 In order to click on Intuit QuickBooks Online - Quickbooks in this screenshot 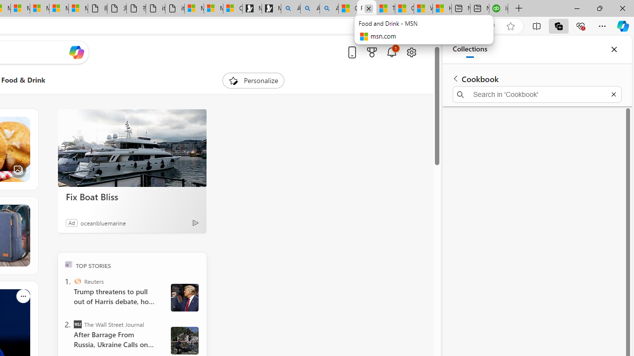, I will do `click(498, 9)`.